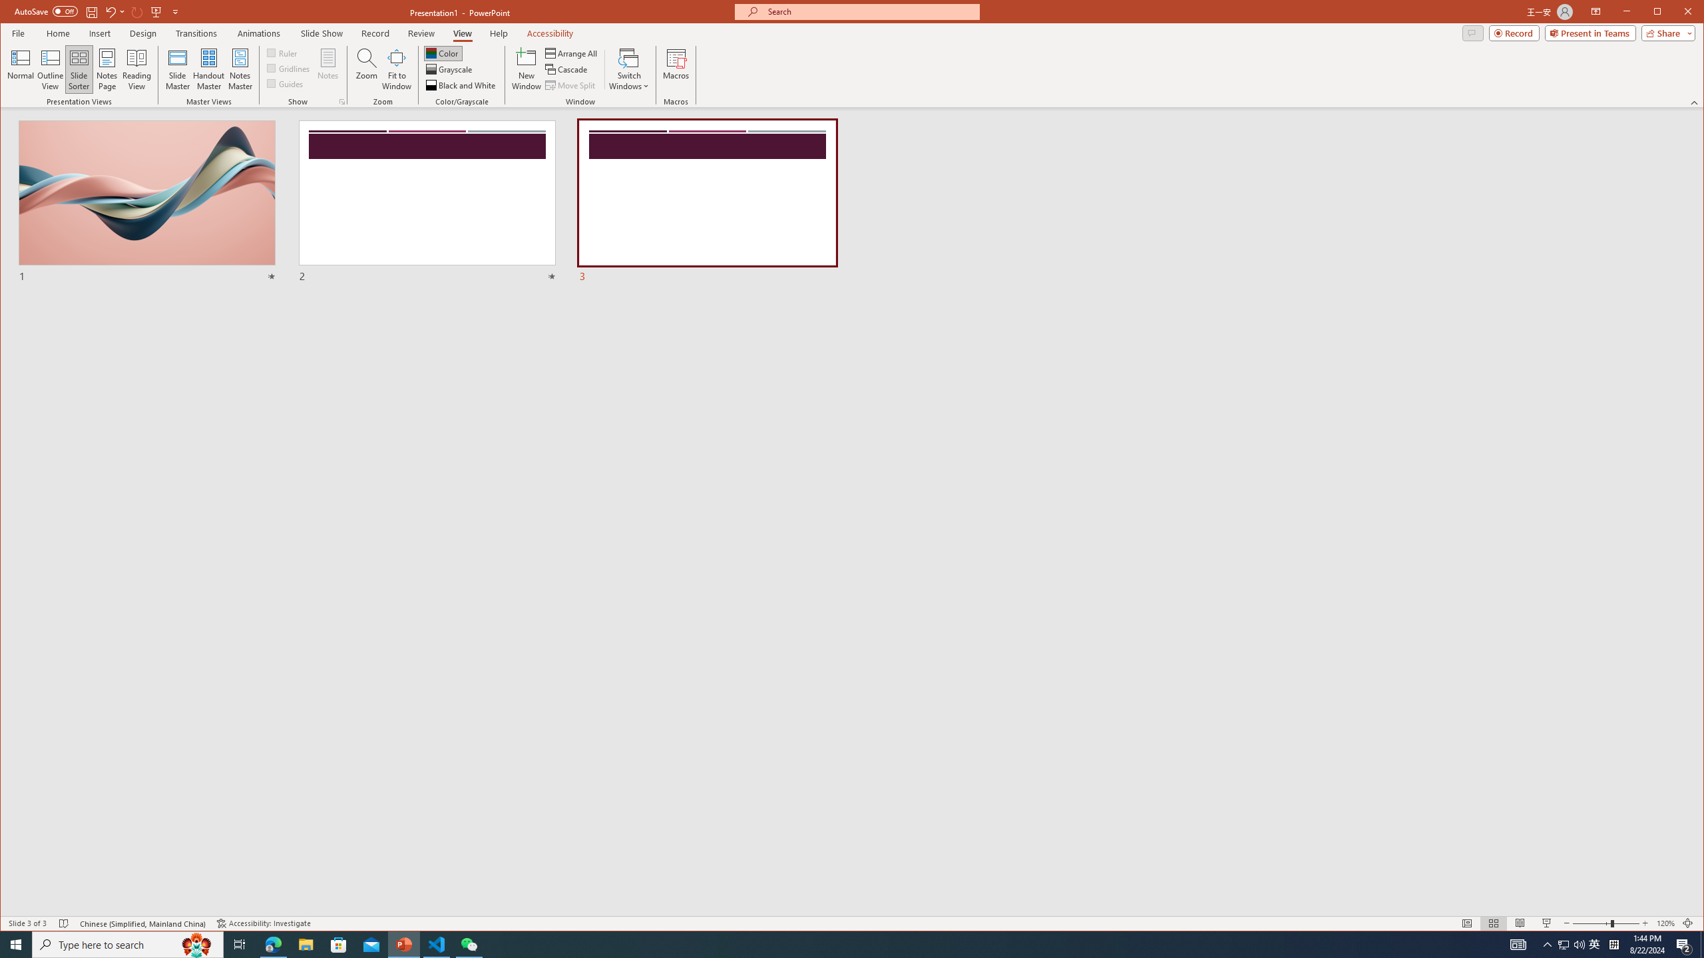  I want to click on New Window, so click(527, 69).